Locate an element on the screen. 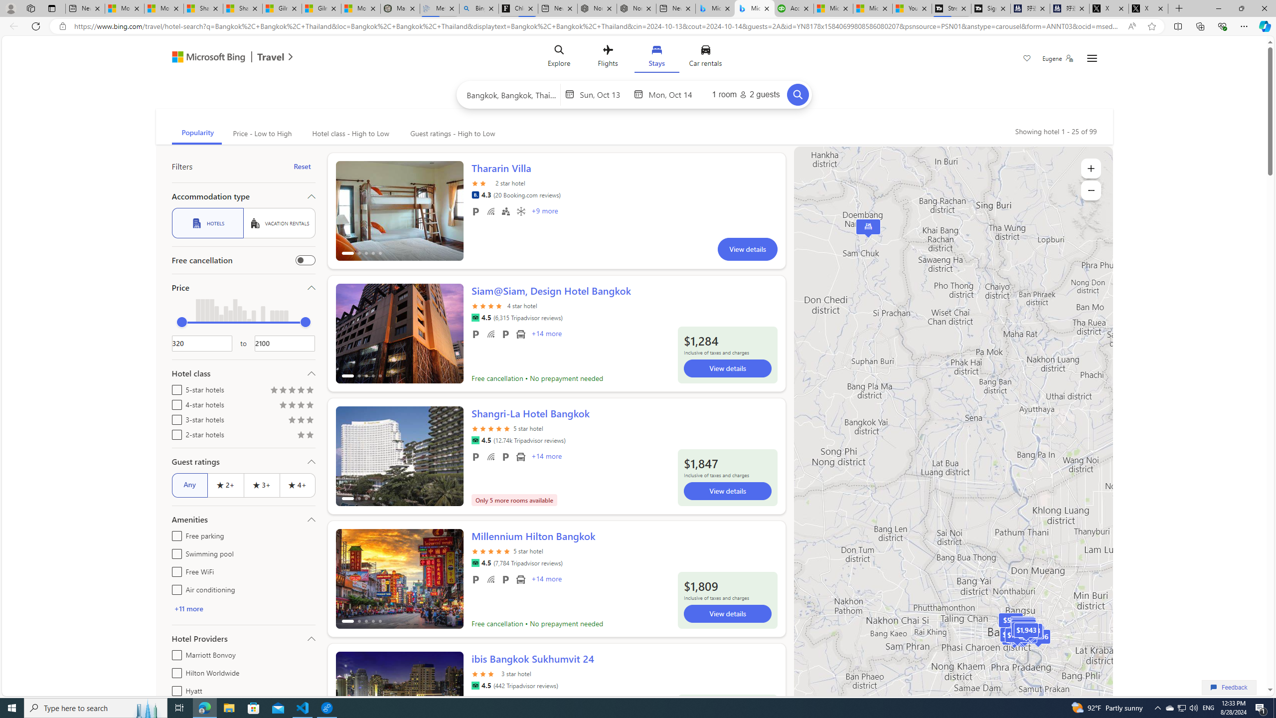 Image resolution: width=1276 pixels, height=718 pixels. Microsoft Bing Travel is located at coordinates (222, 58).